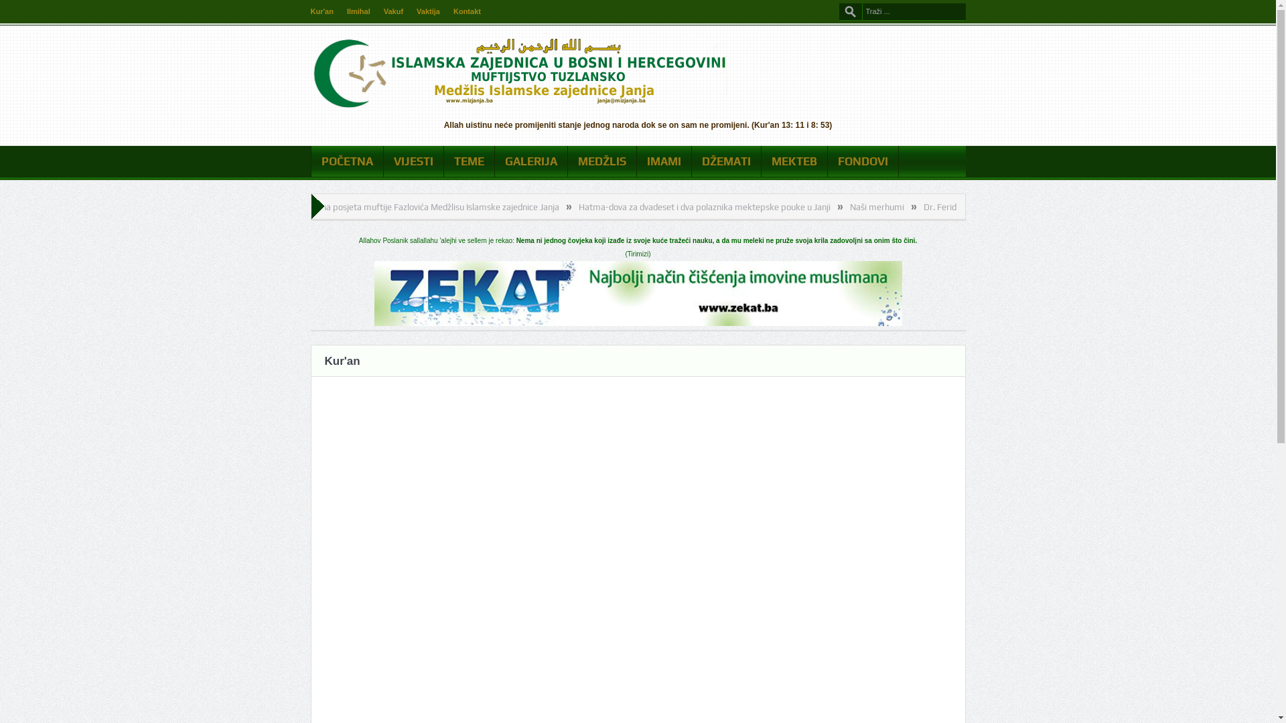 This screenshot has width=1286, height=723. What do you see at coordinates (530, 161) in the screenshot?
I see `GALERIJA` at bounding box center [530, 161].